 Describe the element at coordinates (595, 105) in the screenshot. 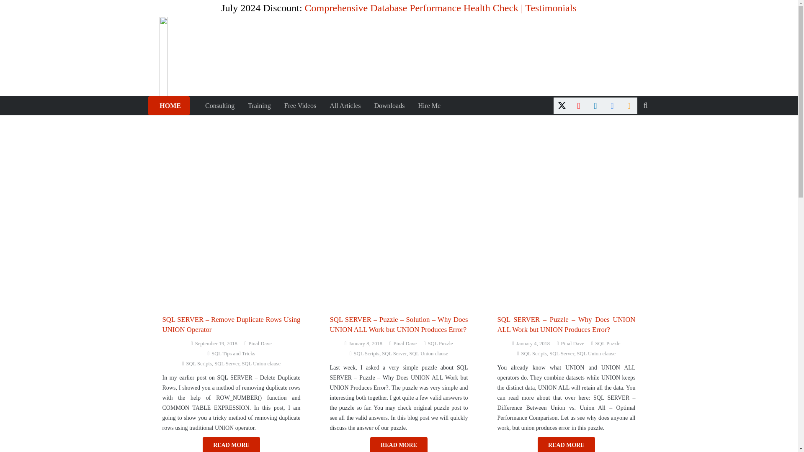

I see `LinkedIn` at that location.